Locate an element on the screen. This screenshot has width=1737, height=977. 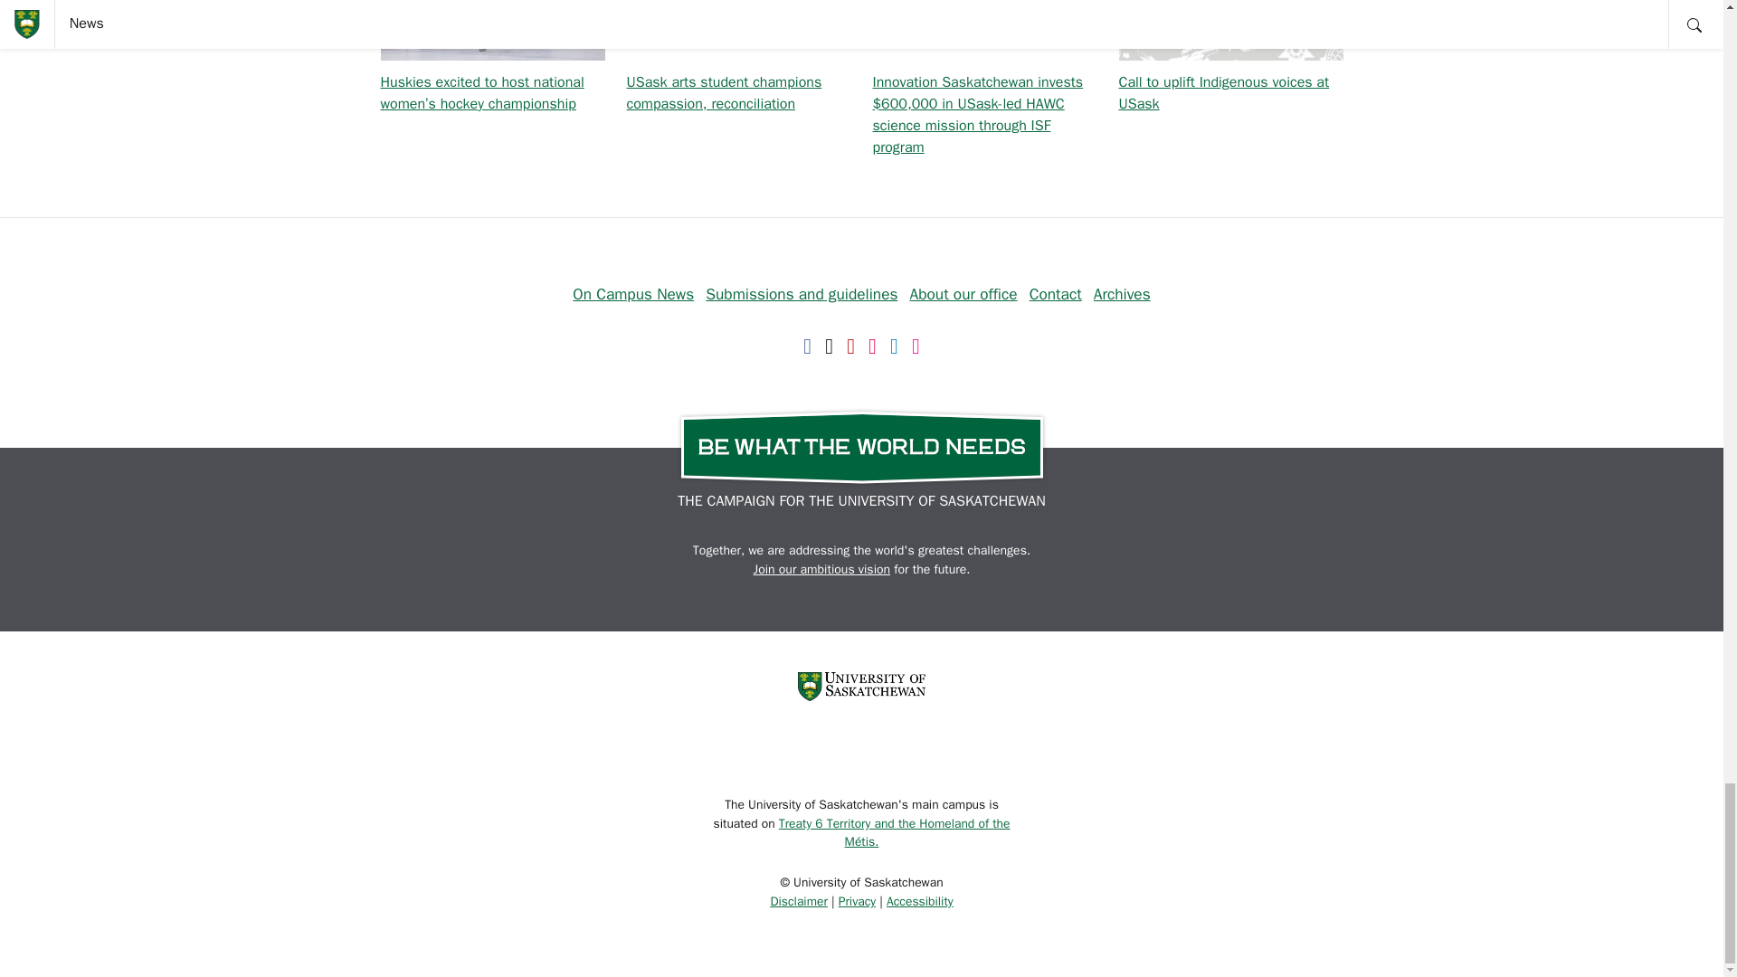
On Campus News is located at coordinates (633, 293).